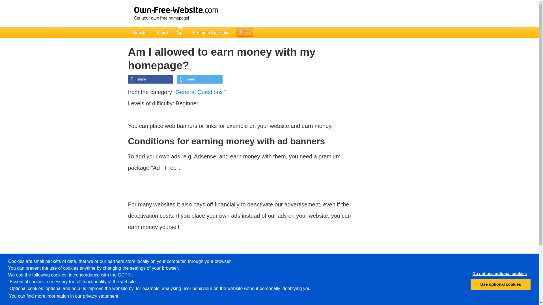  I want to click on Premium Upgrades - own-free-website.com, so click(211, 32).